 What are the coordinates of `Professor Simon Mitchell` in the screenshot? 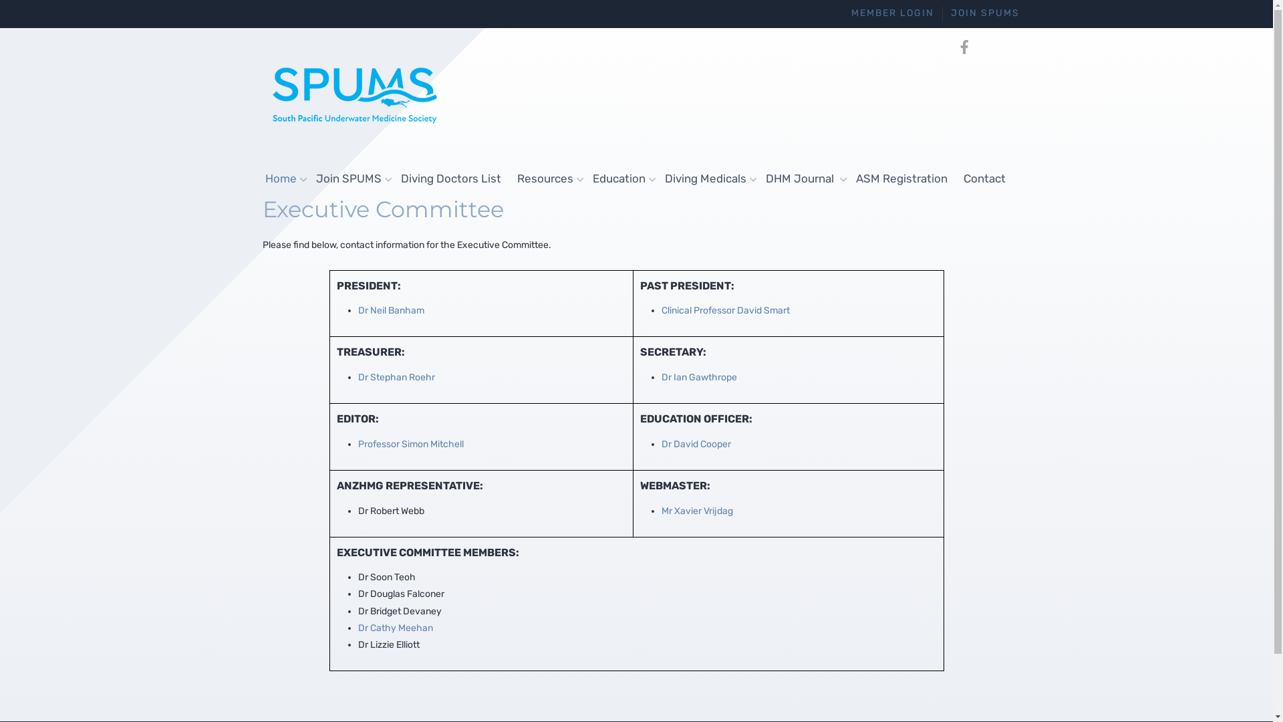 It's located at (411, 444).